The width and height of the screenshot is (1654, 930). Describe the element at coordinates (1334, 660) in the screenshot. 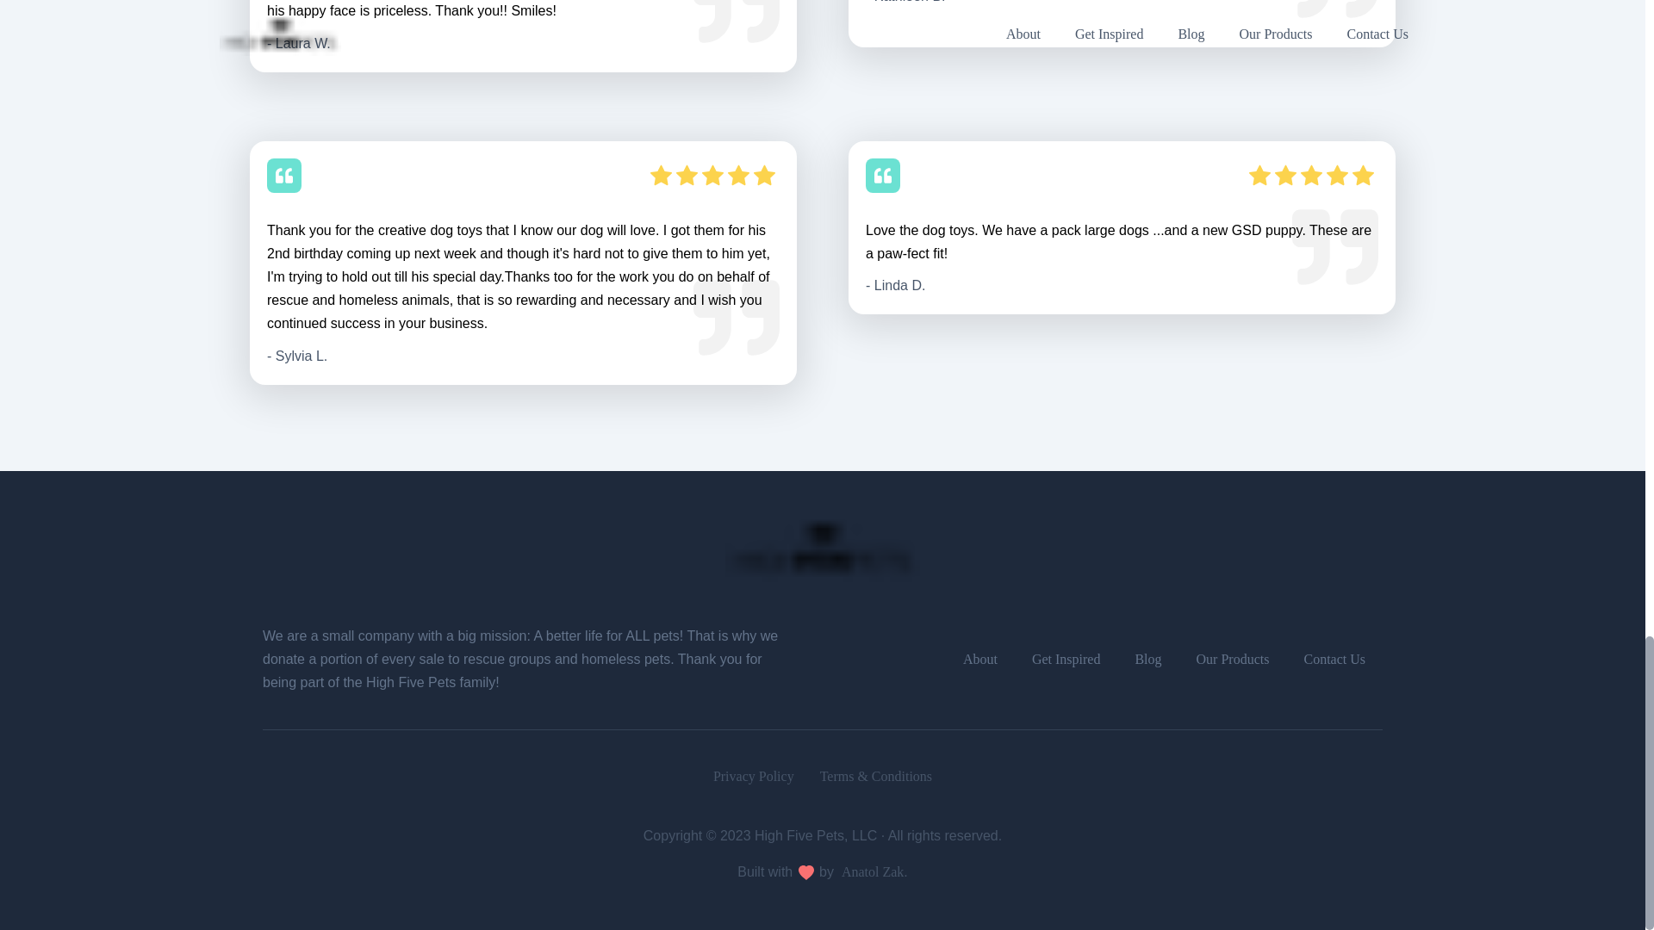

I see `Contact Us` at that location.